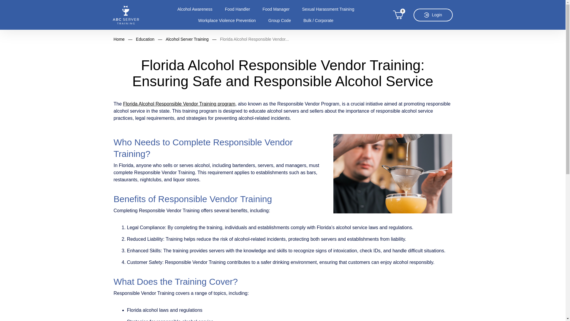 This screenshot has width=570, height=321. Describe the element at coordinates (119, 39) in the screenshot. I see `Home` at that location.